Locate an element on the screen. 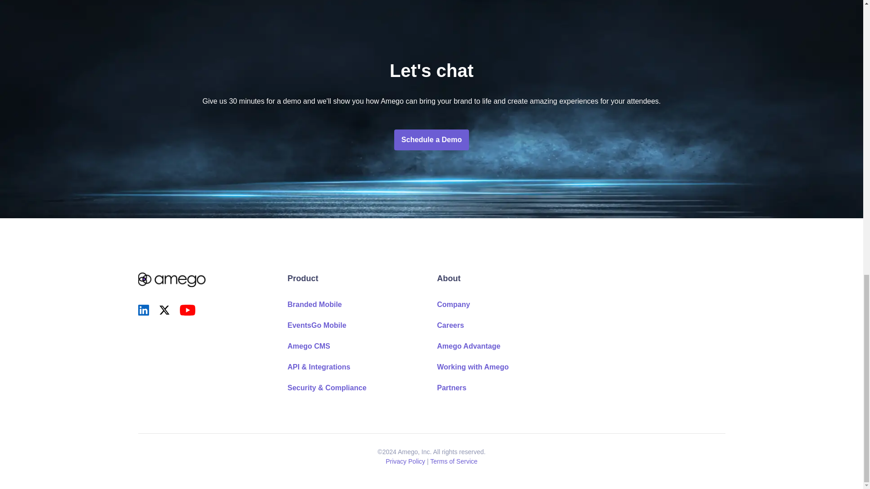 Image resolution: width=870 pixels, height=489 pixels. Amego Advantage is located at coordinates (469, 346).